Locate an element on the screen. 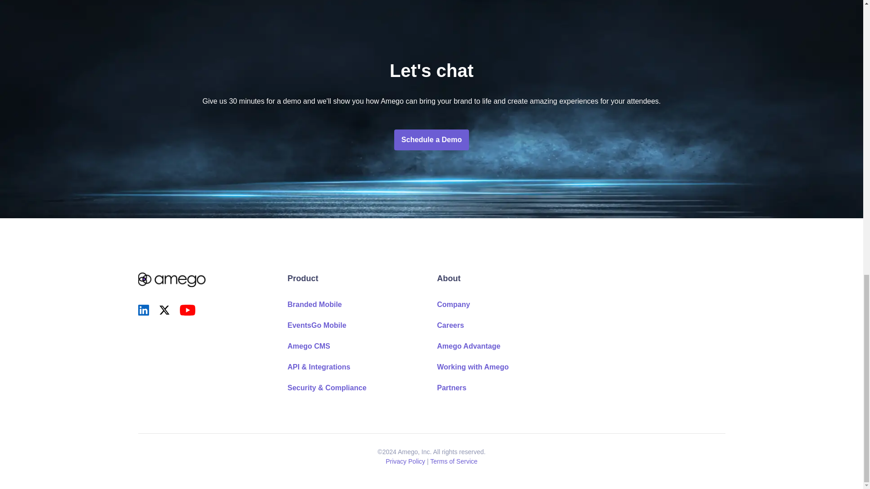 Image resolution: width=870 pixels, height=489 pixels. Amego Advantage is located at coordinates (469, 346).